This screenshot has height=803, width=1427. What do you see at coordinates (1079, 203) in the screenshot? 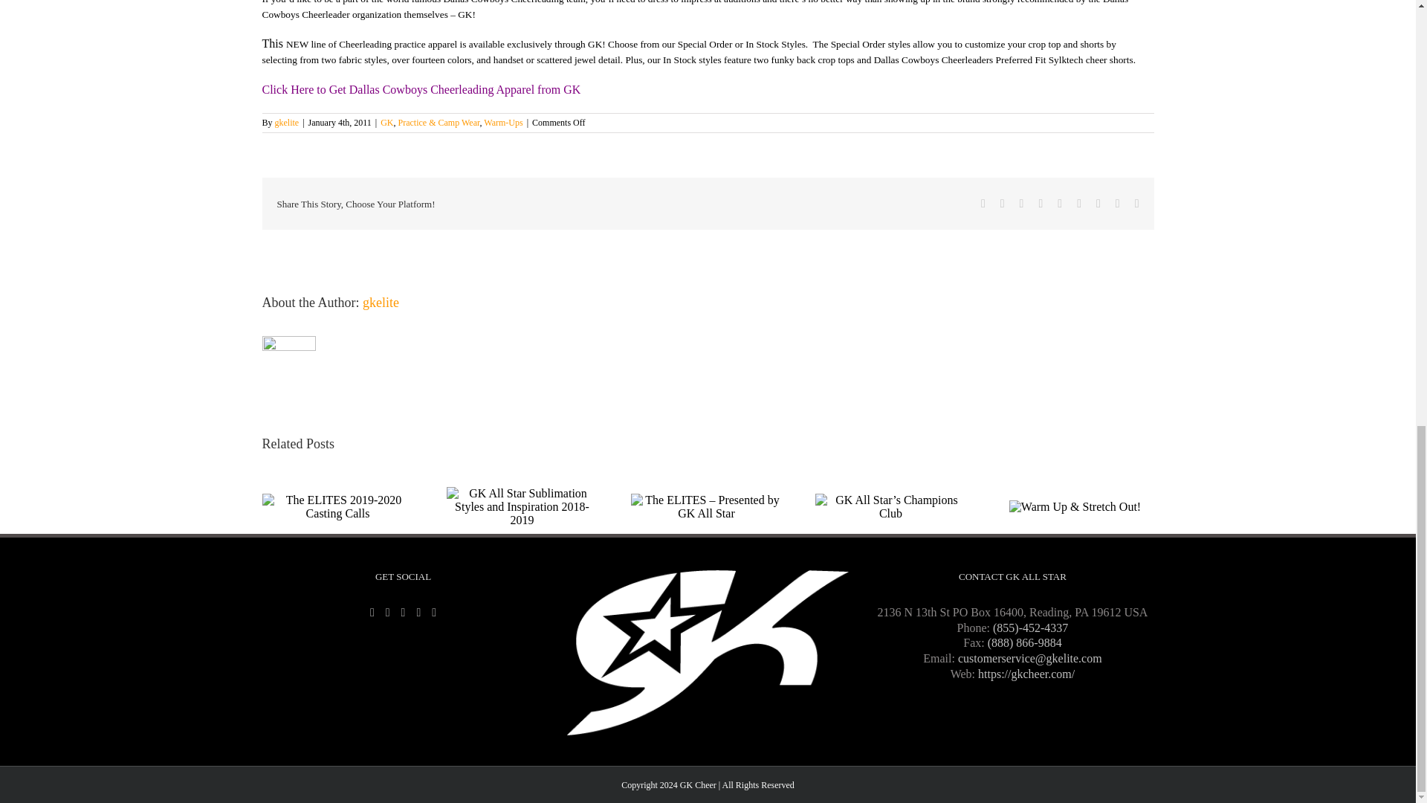
I see `Tumblr` at bounding box center [1079, 203].